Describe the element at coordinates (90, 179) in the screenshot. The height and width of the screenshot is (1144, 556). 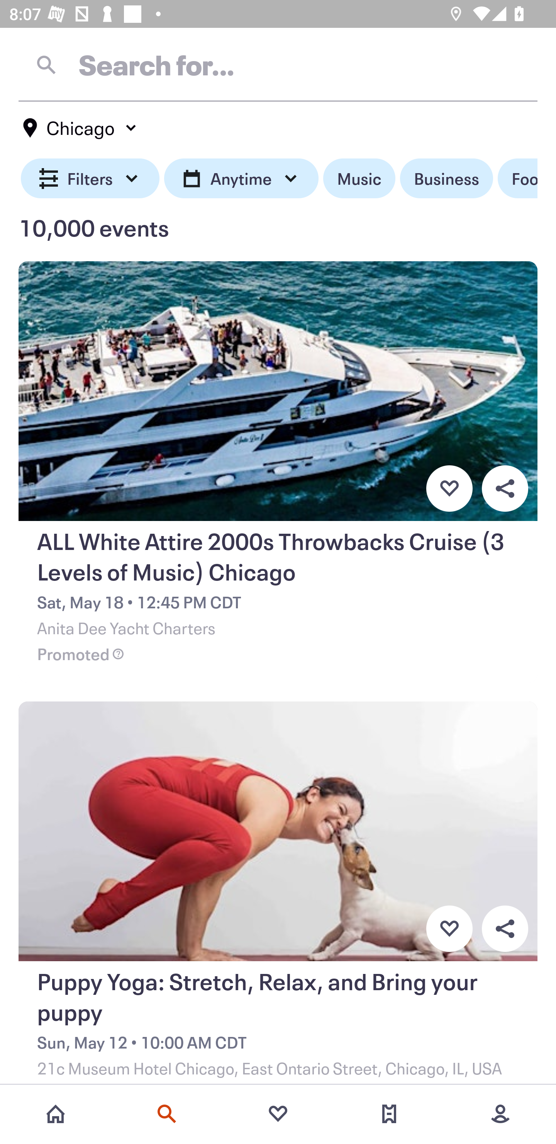
I see `Filters` at that location.